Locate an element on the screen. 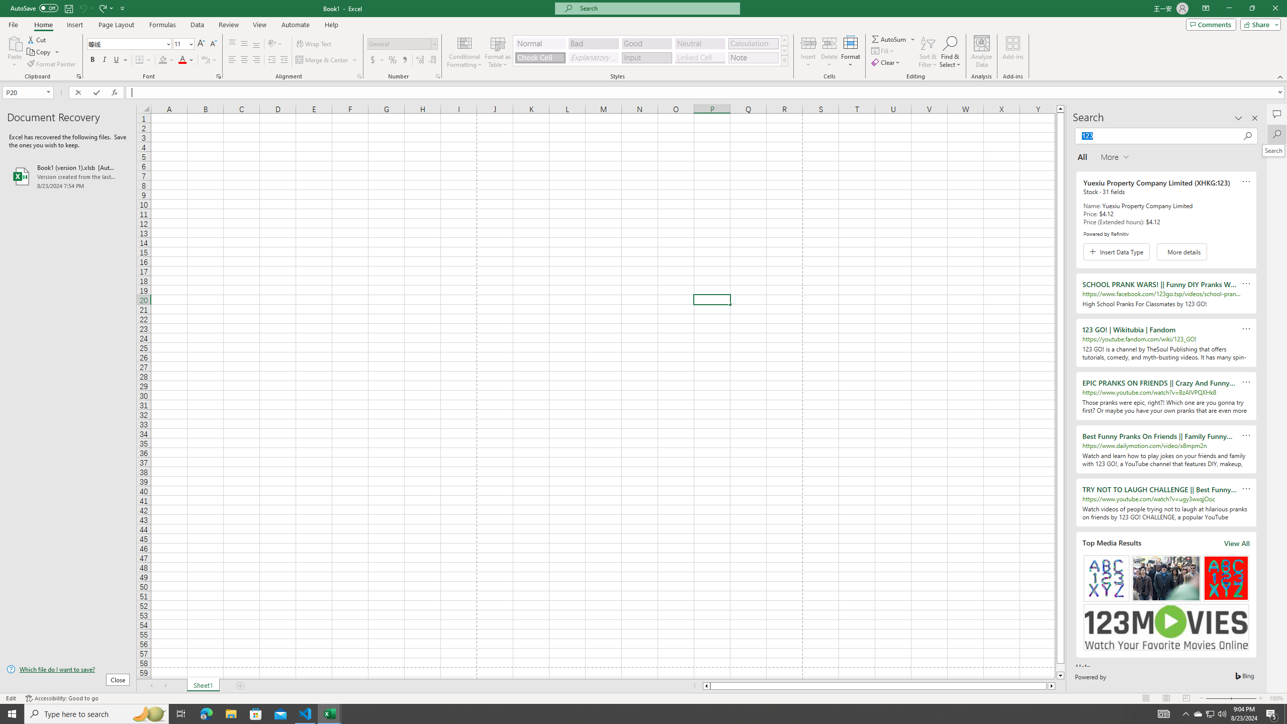  Bad is located at coordinates (593, 43).